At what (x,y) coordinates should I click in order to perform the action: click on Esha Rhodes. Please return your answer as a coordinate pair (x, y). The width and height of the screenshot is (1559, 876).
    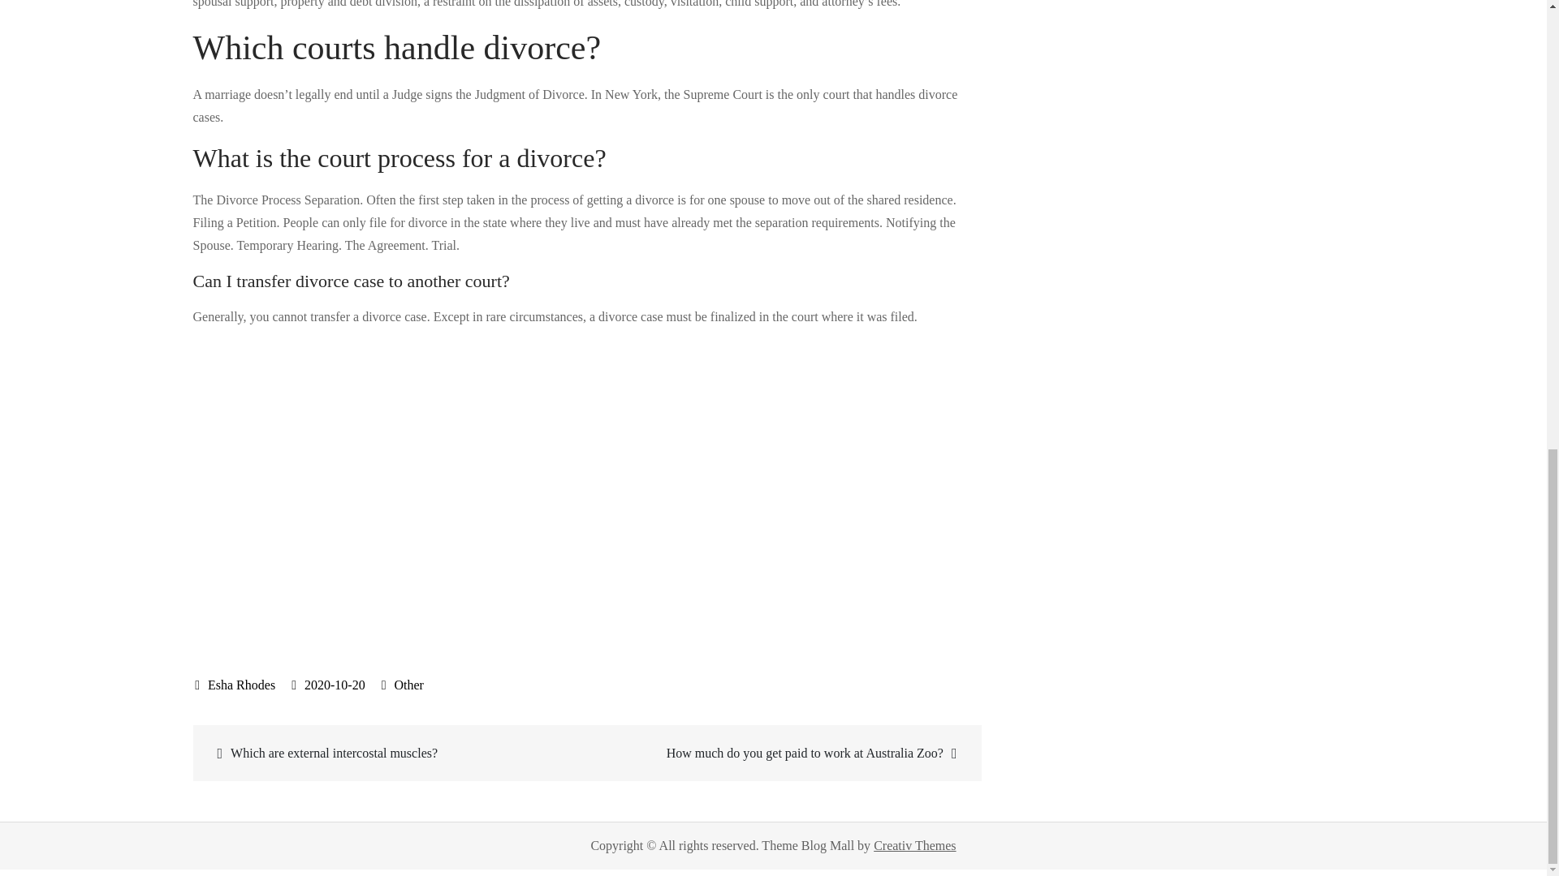
    Looking at the image, I should click on (235, 685).